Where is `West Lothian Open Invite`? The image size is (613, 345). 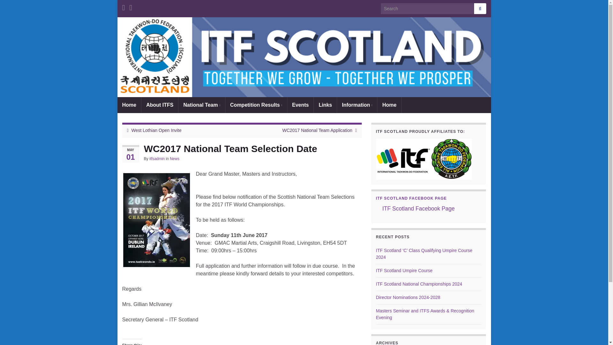 West Lothian Open Invite is located at coordinates (156, 130).